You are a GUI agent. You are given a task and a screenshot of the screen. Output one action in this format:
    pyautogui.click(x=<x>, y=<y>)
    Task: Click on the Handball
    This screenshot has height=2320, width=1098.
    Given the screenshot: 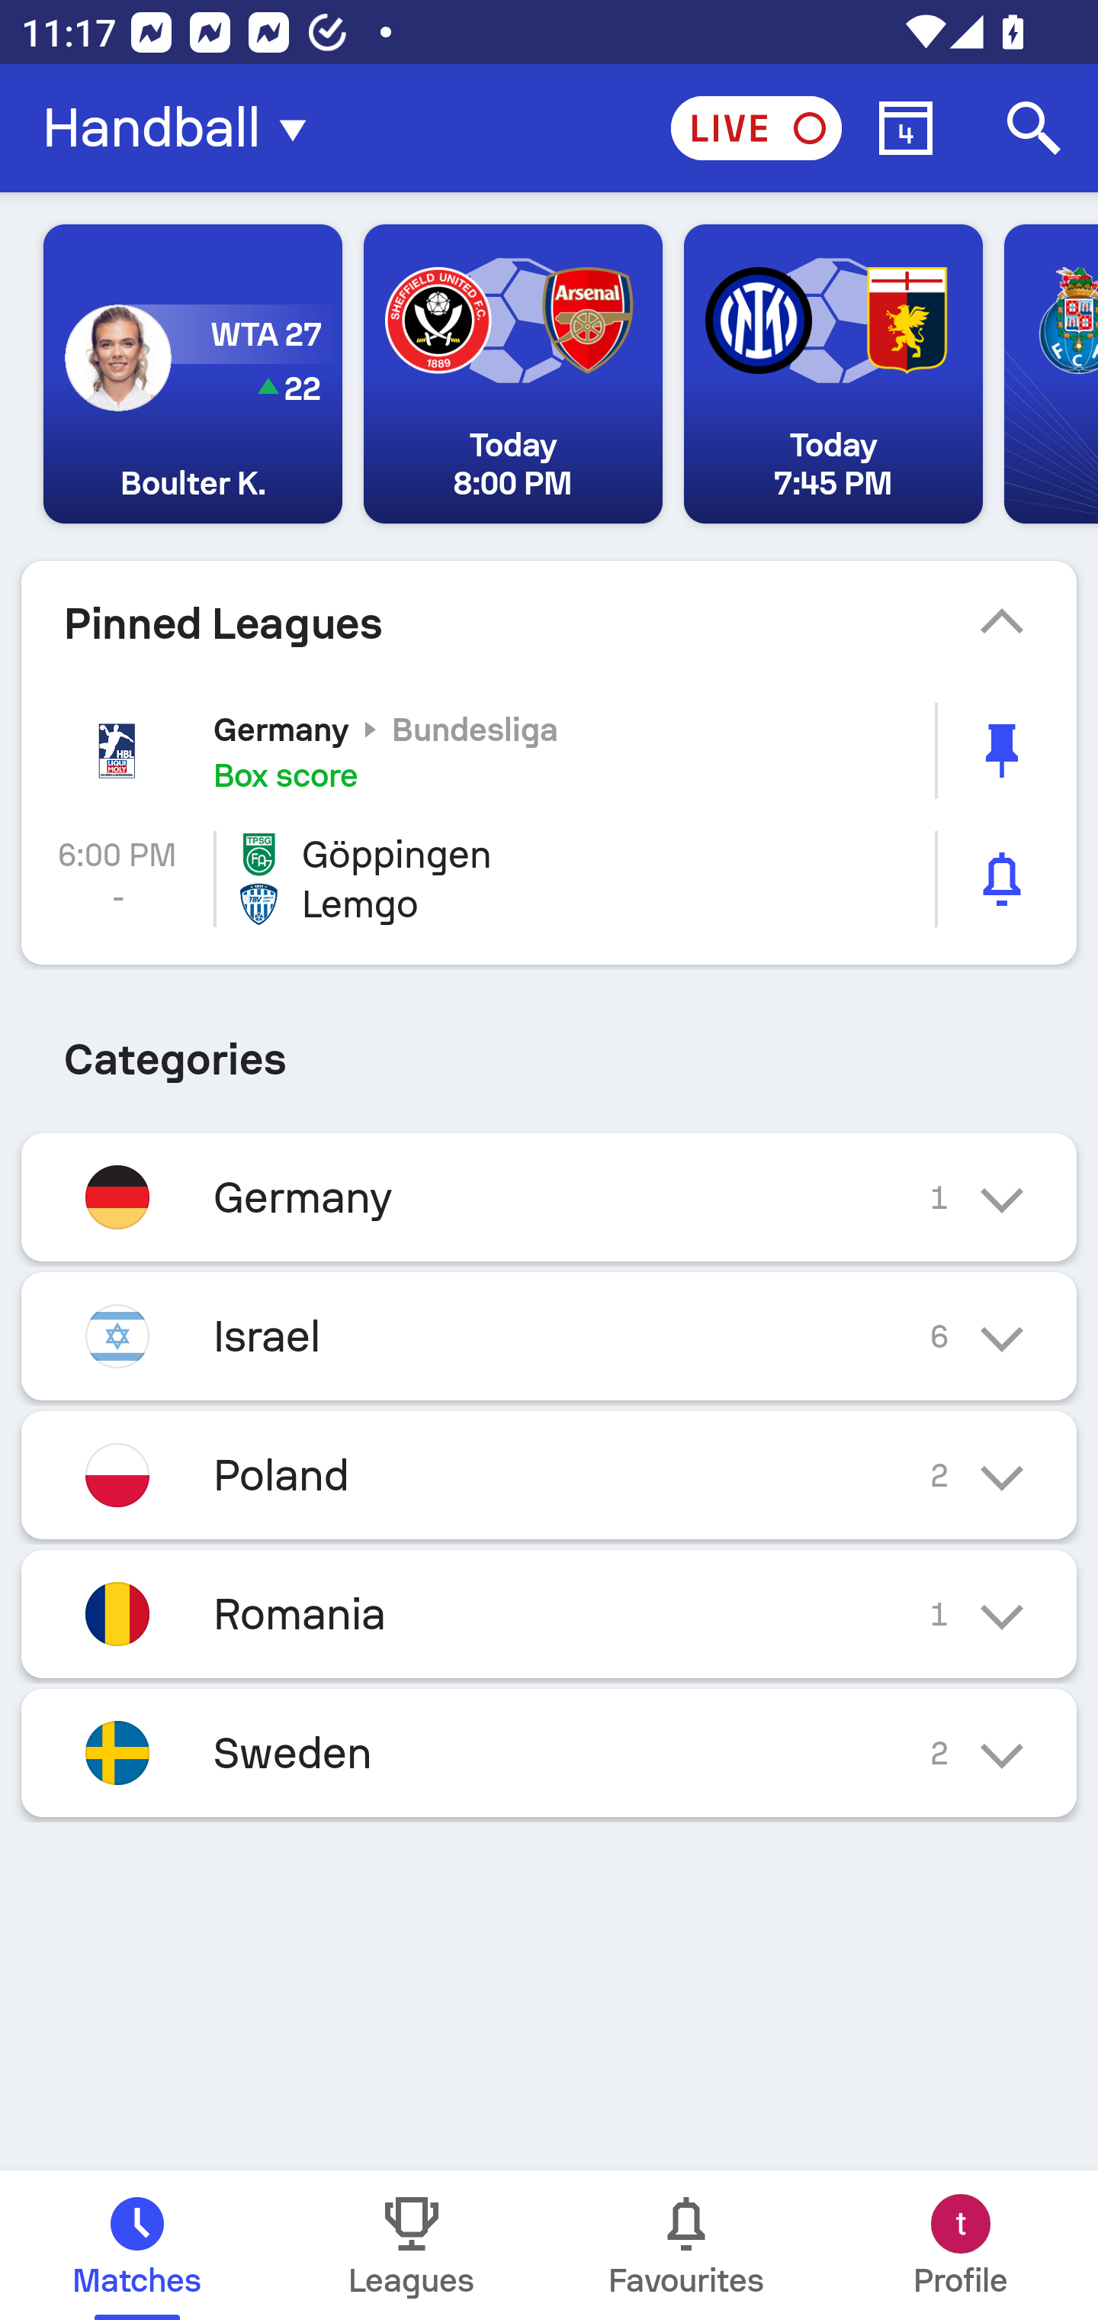 What is the action you would take?
    pyautogui.click(x=183, y=128)
    